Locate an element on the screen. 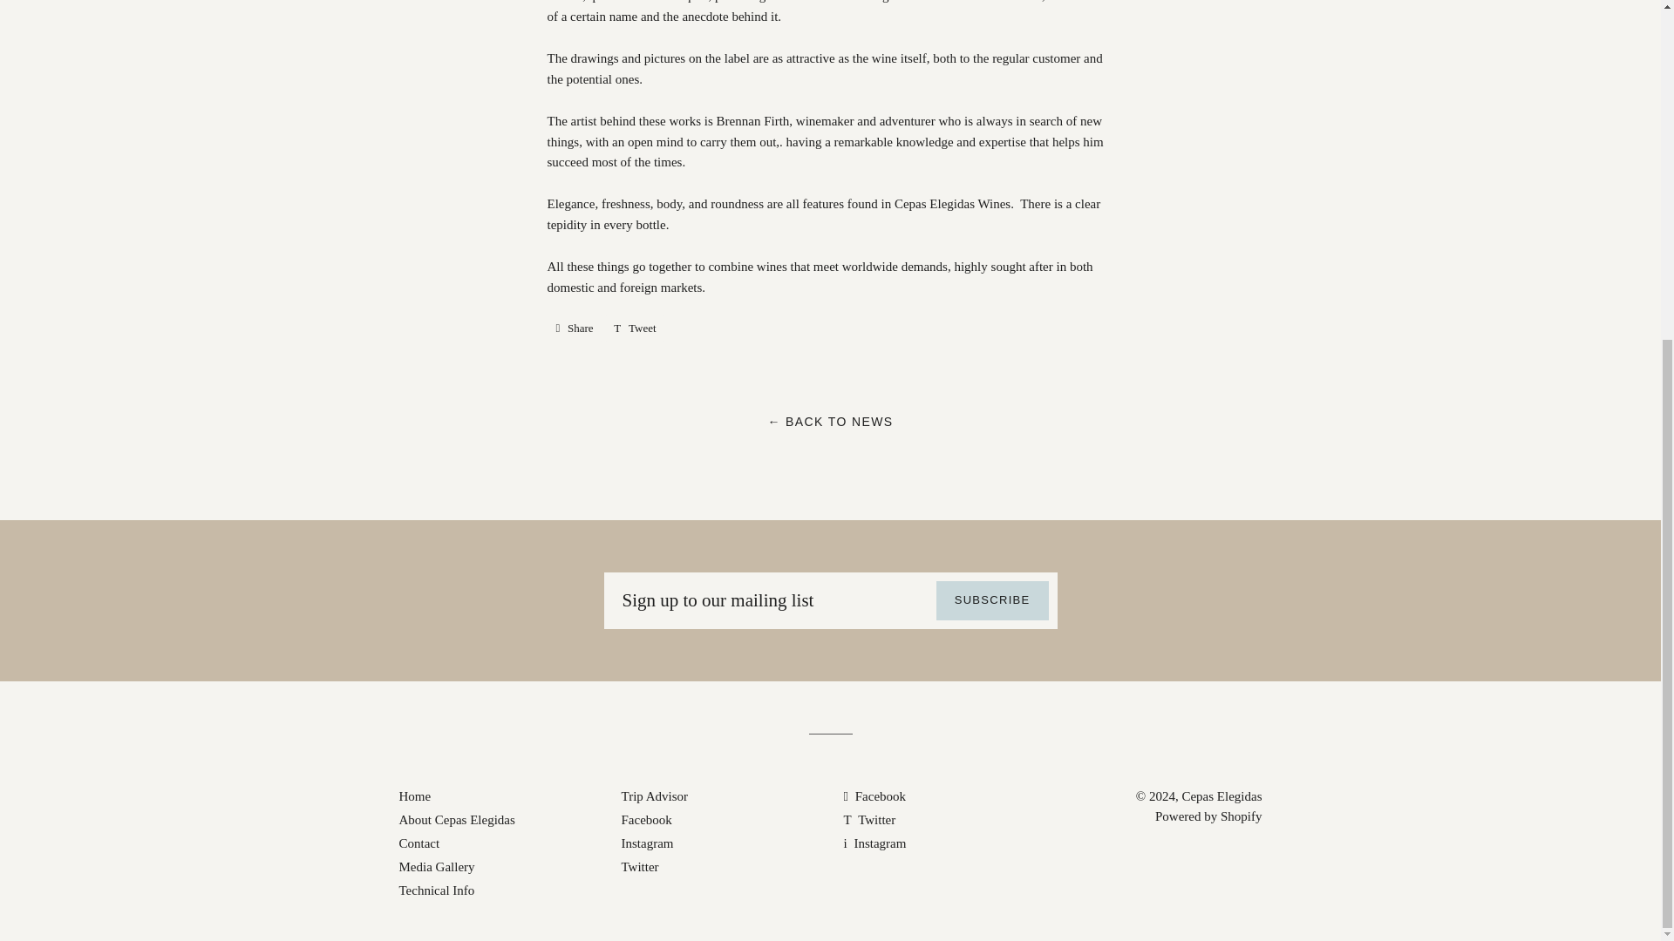 The image size is (1674, 941). Cepas Elegidas on Twitter is located at coordinates (869, 820).